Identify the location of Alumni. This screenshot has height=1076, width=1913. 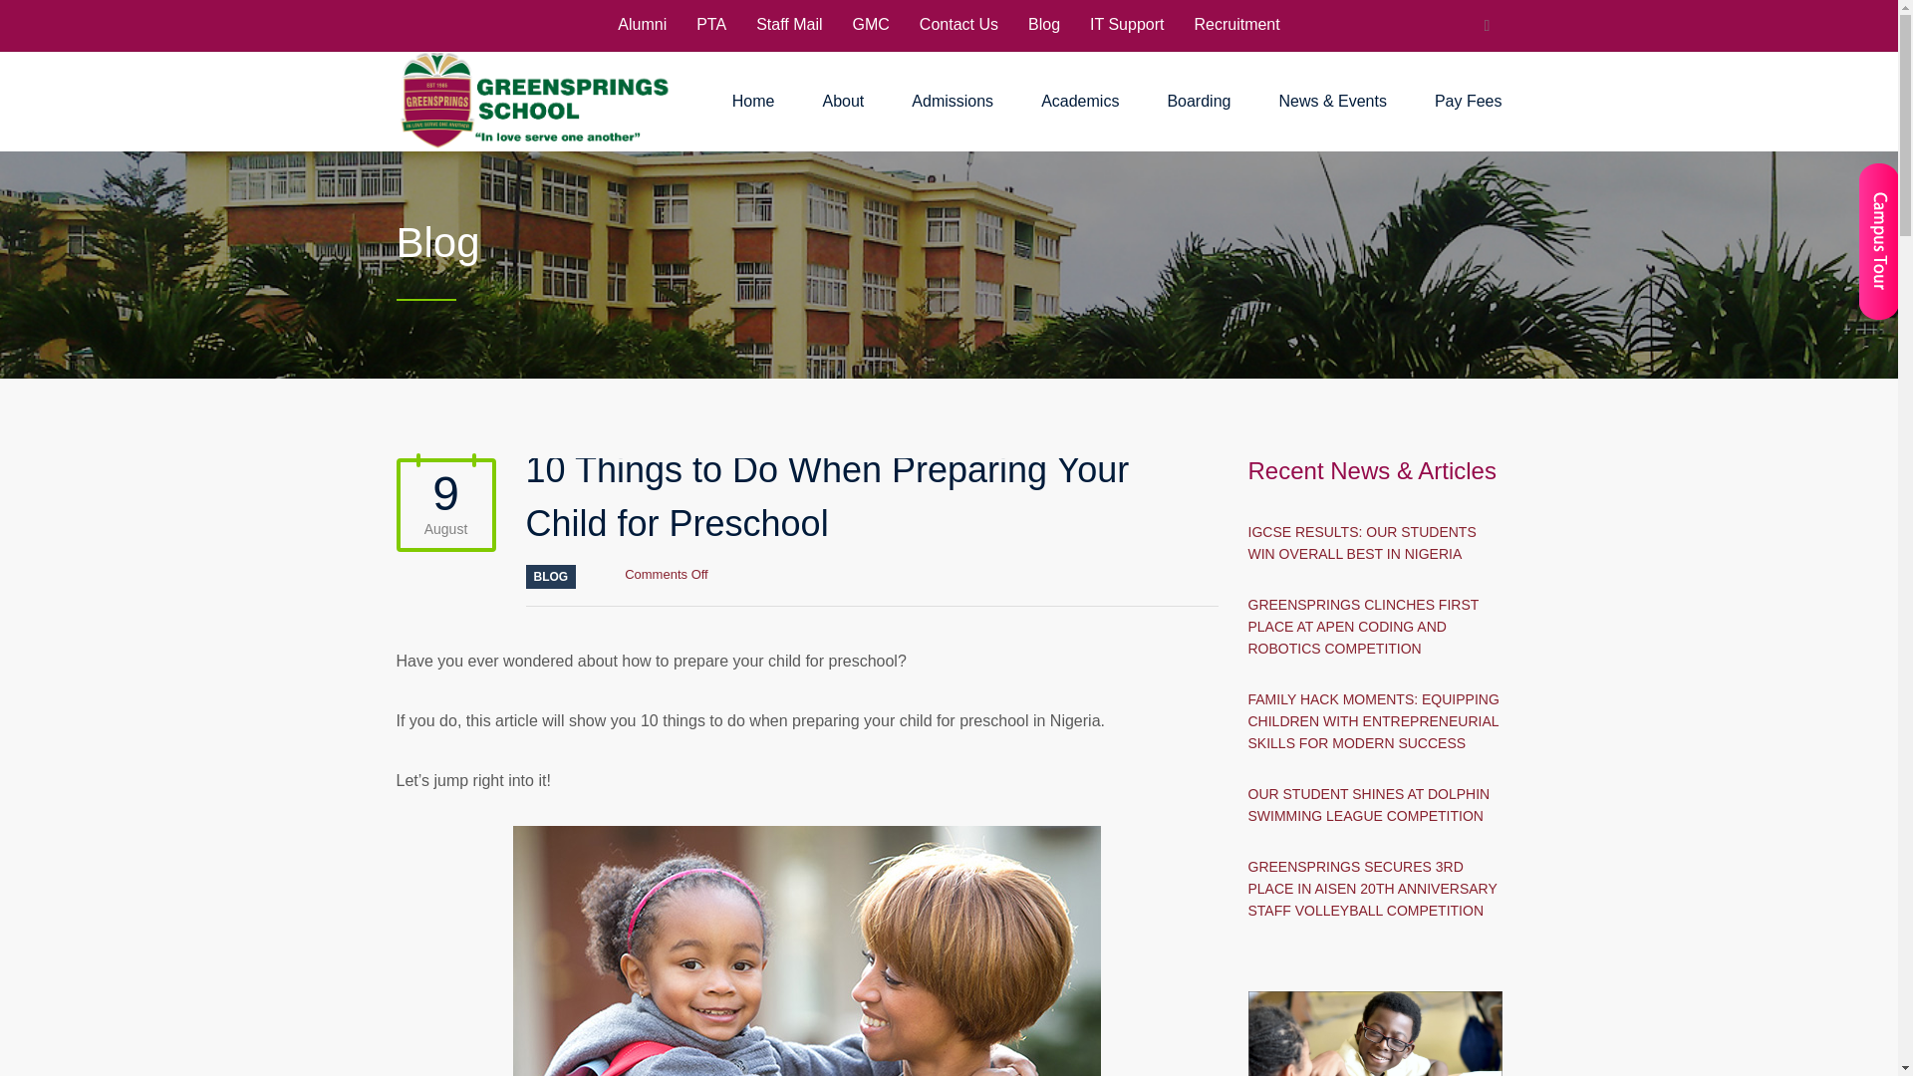
(642, 24).